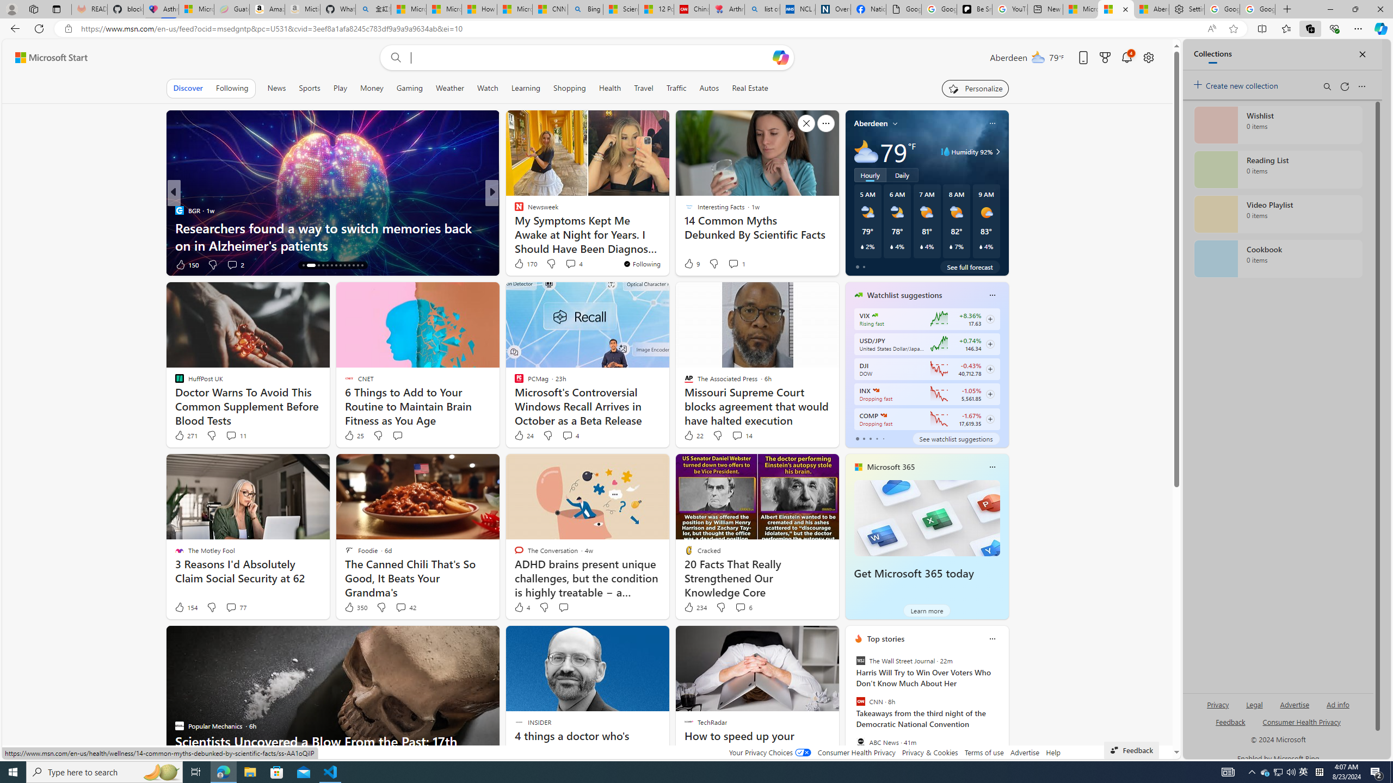  Describe the element at coordinates (870, 438) in the screenshot. I see `tab-2` at that location.